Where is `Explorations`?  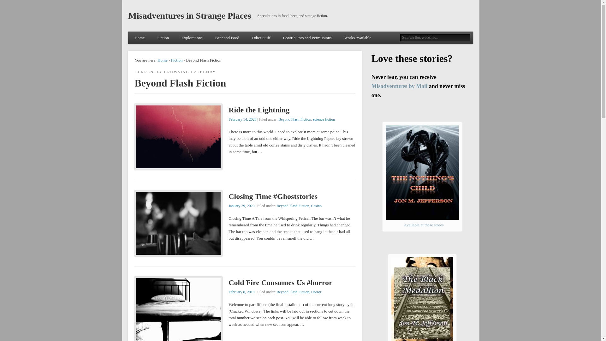
Explorations is located at coordinates (192, 38).